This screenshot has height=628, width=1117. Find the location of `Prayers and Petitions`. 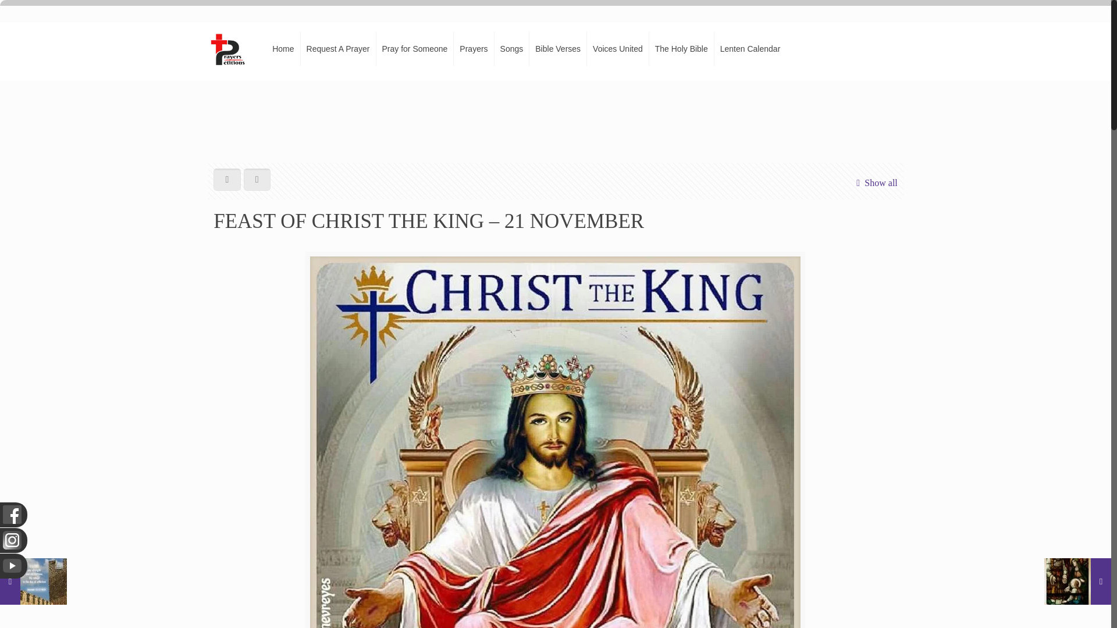

Prayers and Petitions is located at coordinates (233, 48).